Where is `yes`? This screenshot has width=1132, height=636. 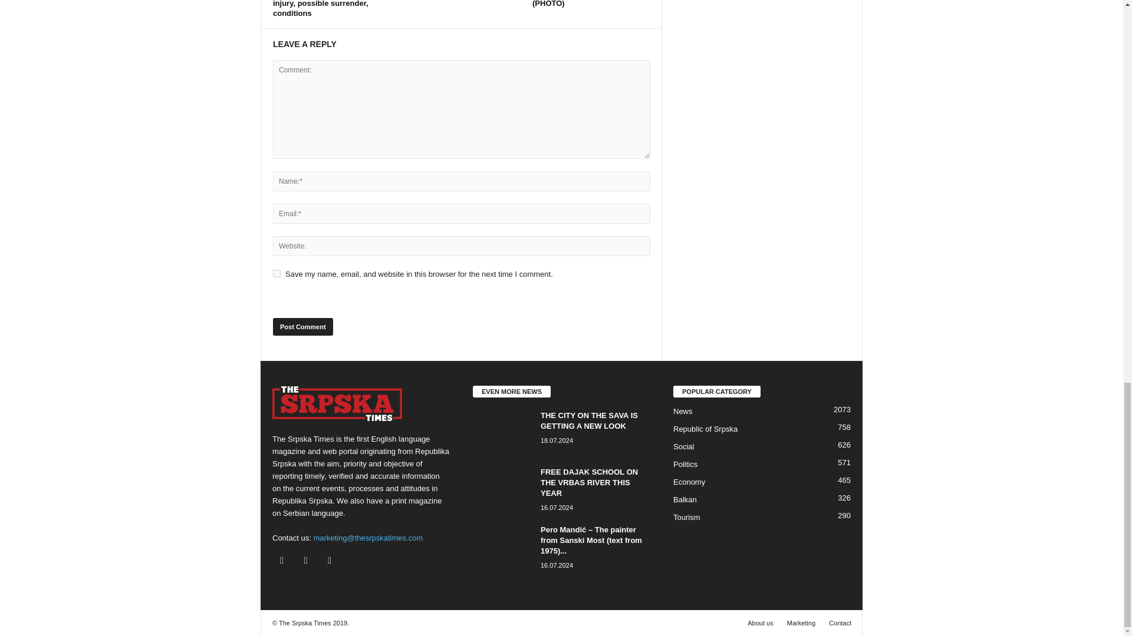
yes is located at coordinates (277, 273).